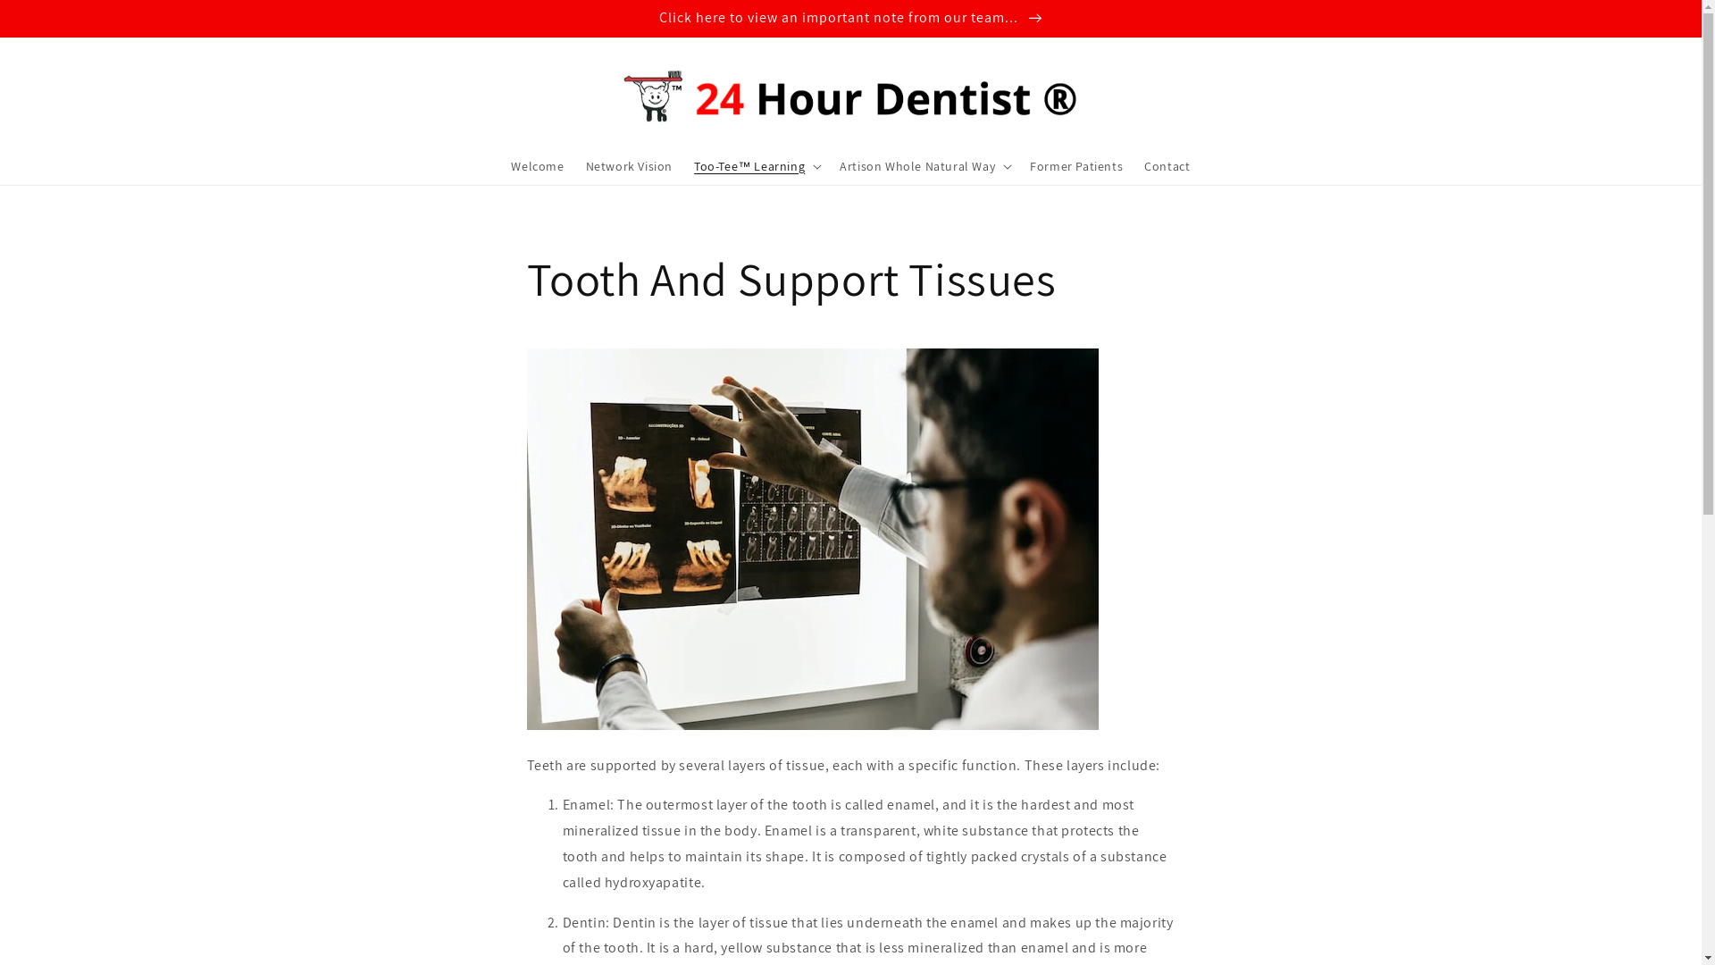 The width and height of the screenshot is (1715, 965). Describe the element at coordinates (1076, 166) in the screenshot. I see `Former Patients` at that location.